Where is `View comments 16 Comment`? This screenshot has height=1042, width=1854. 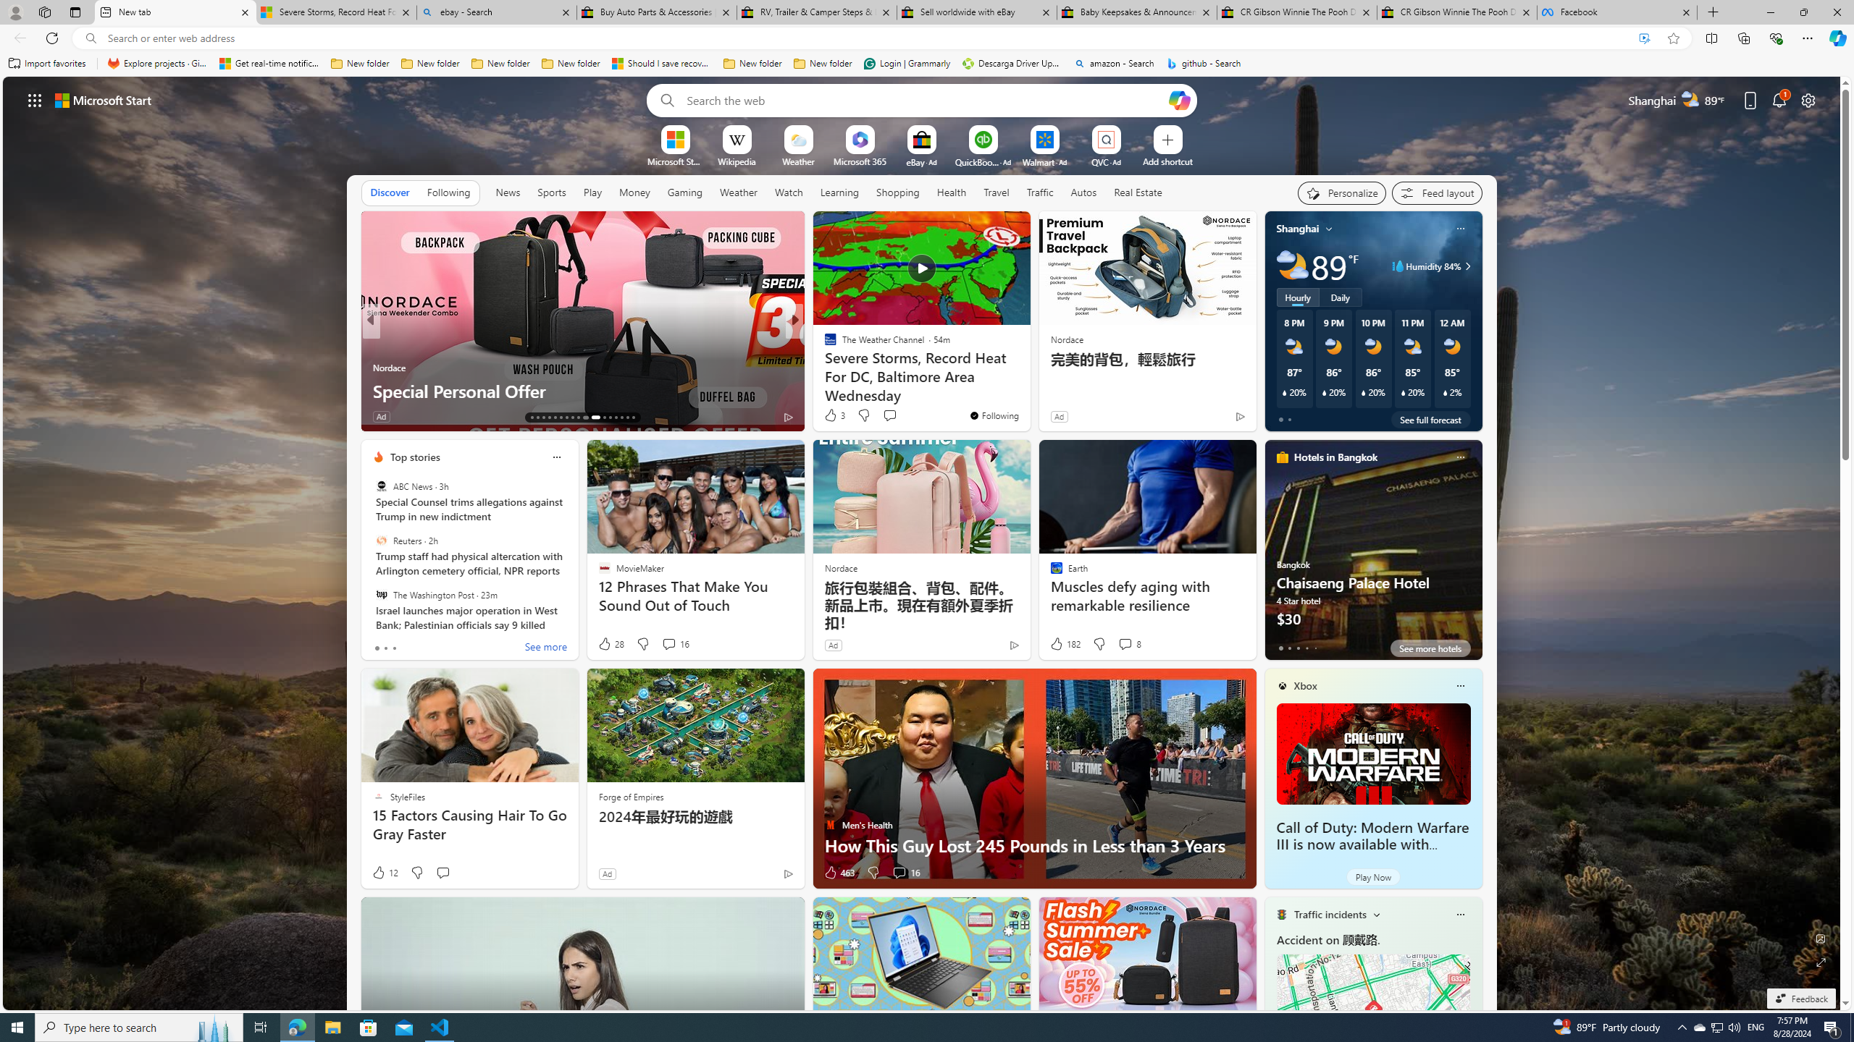
View comments 16 Comment is located at coordinates (899, 873).